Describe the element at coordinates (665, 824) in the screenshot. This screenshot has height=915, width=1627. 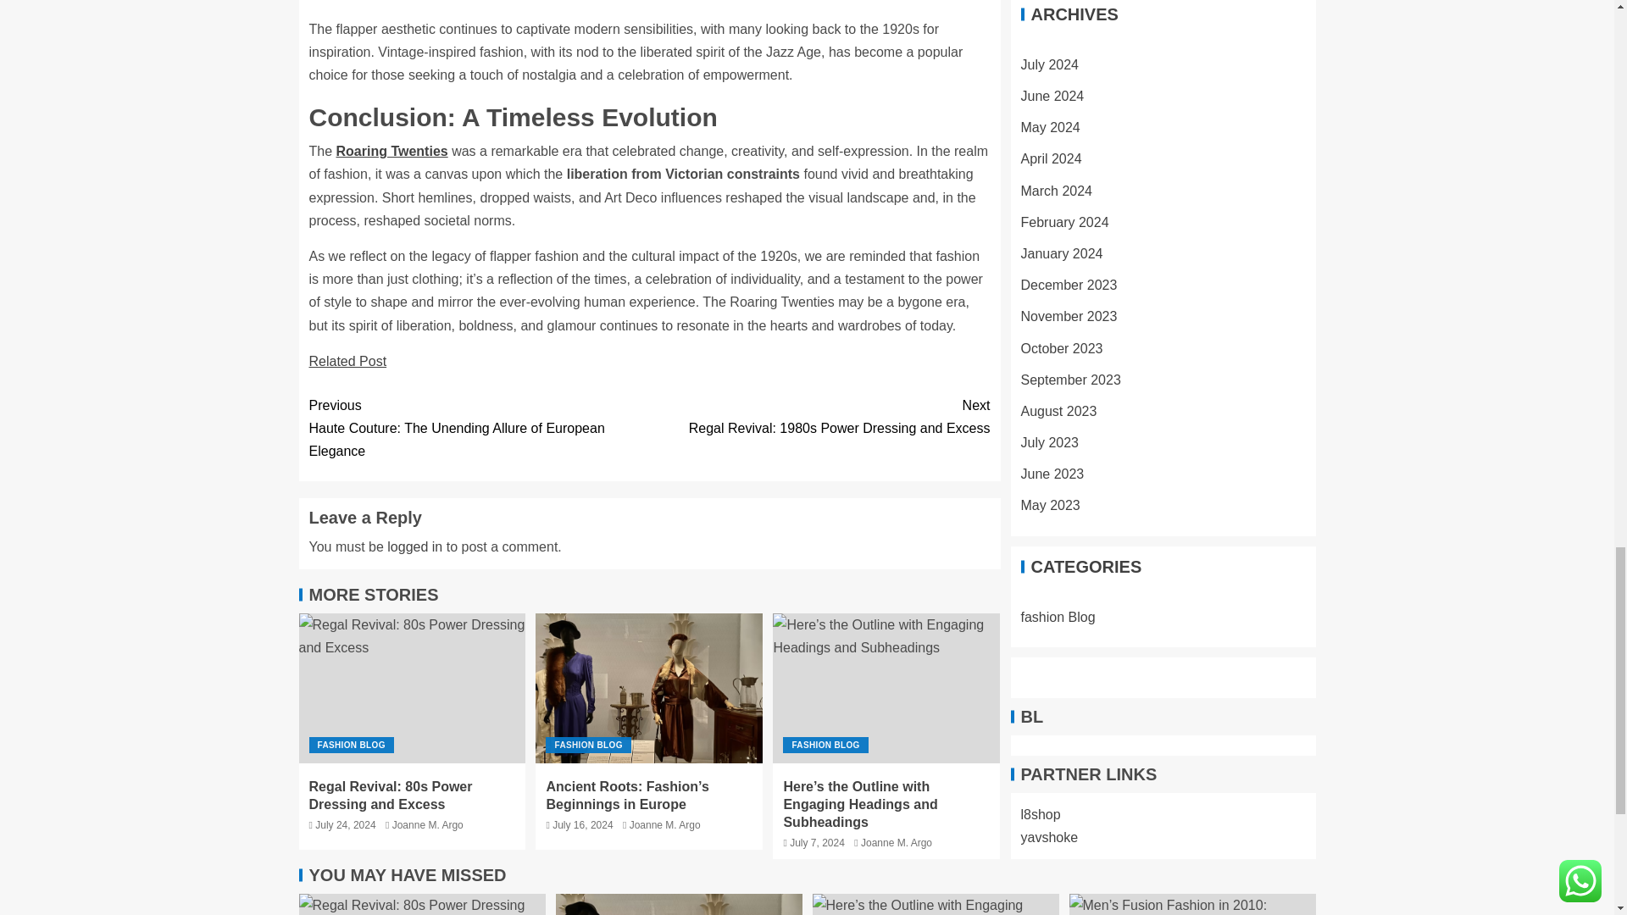
I see `Joanne M. Argo` at that location.